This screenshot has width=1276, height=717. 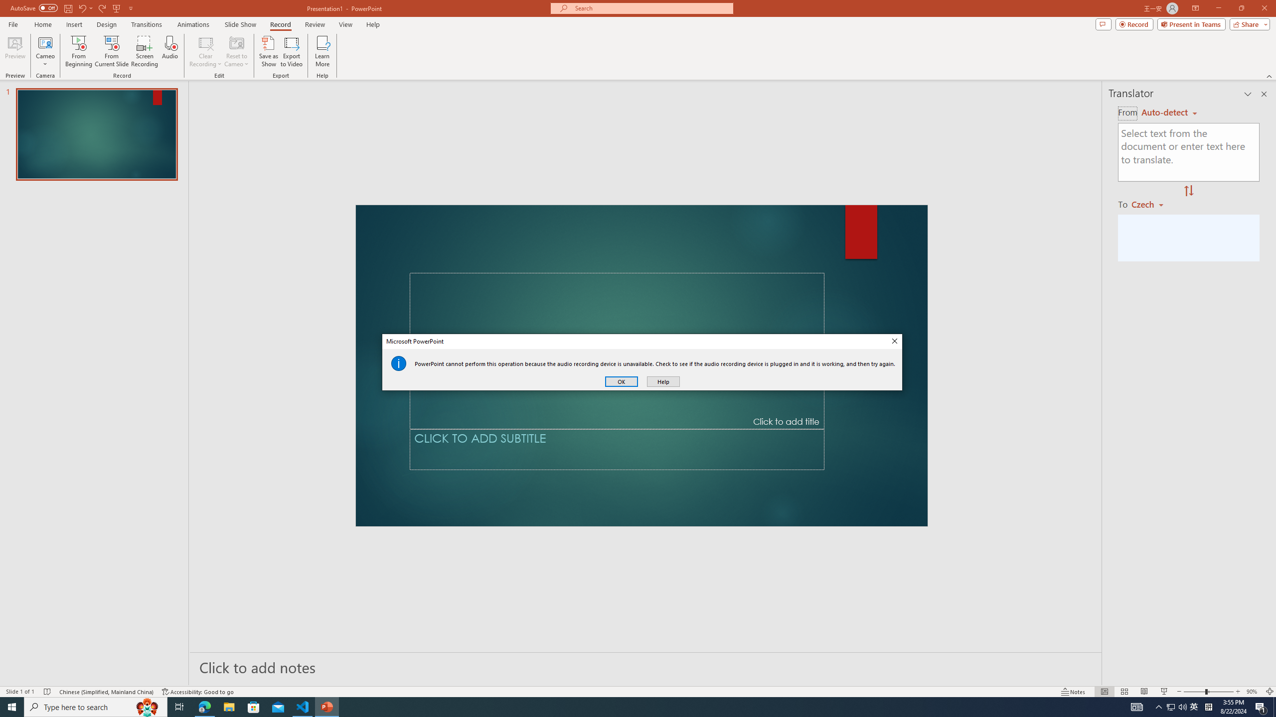 What do you see at coordinates (1188, 191) in the screenshot?
I see `Swap "from" and "to" languages.` at bounding box center [1188, 191].